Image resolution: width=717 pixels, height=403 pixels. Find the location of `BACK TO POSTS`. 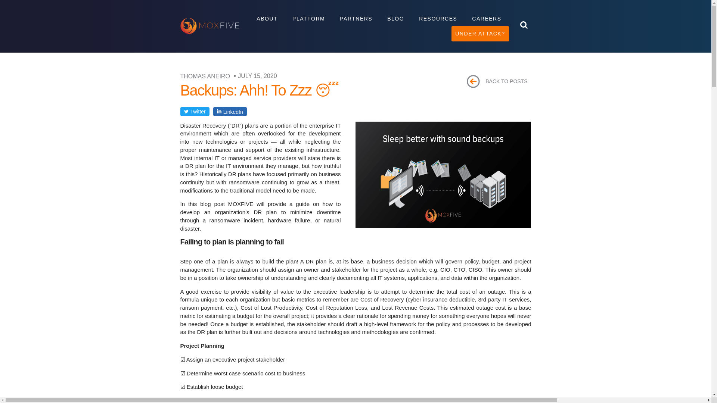

BACK TO POSTS is located at coordinates (497, 81).